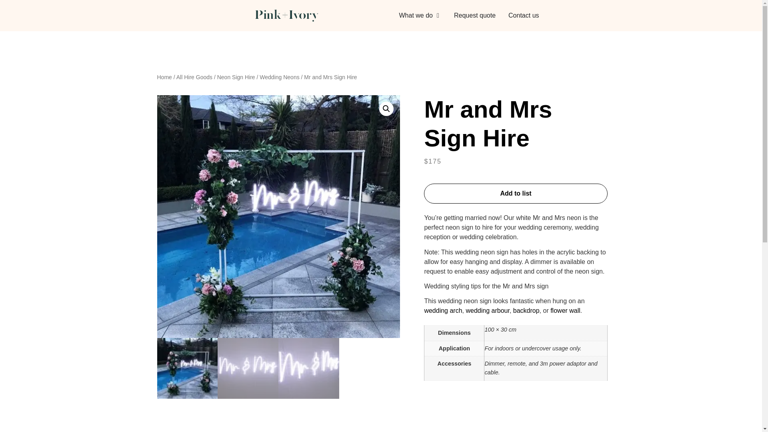  I want to click on backdrop, so click(526, 310).